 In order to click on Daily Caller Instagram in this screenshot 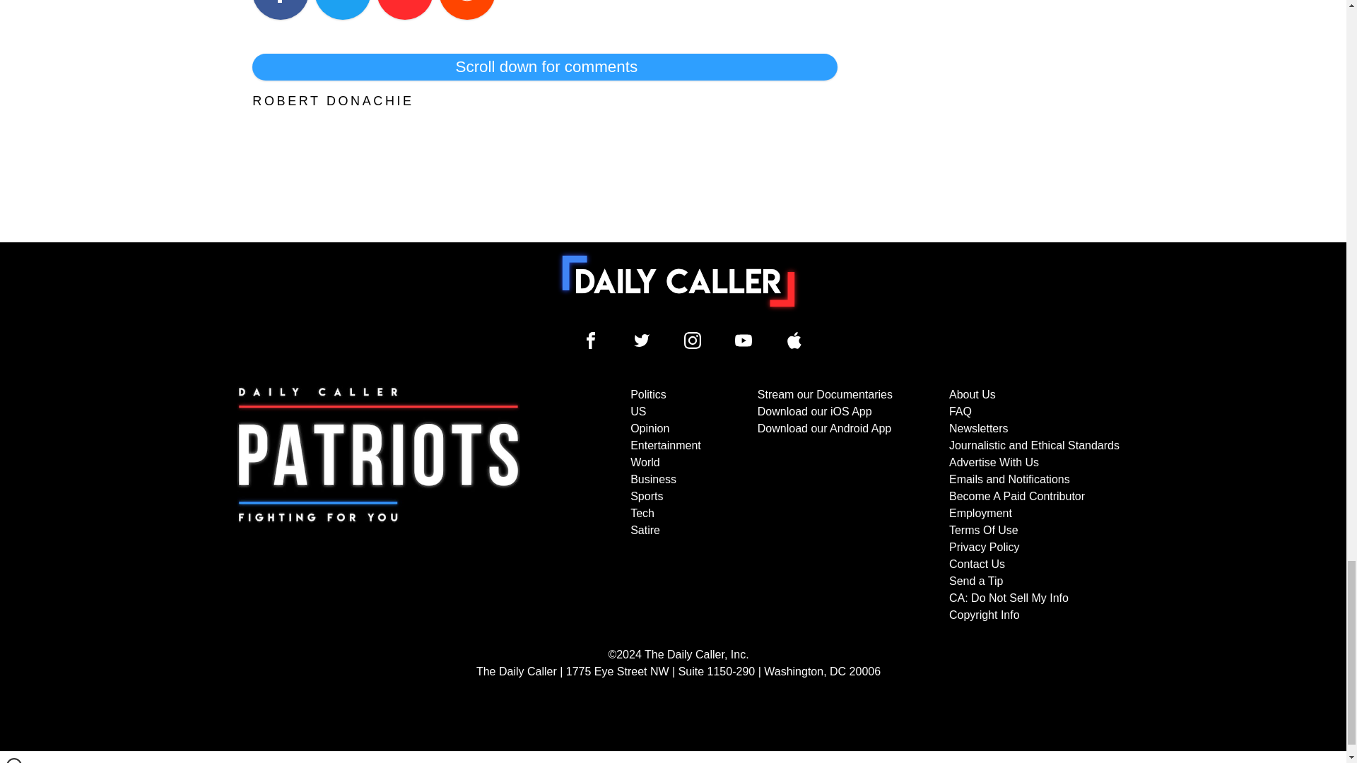, I will do `click(693, 340)`.